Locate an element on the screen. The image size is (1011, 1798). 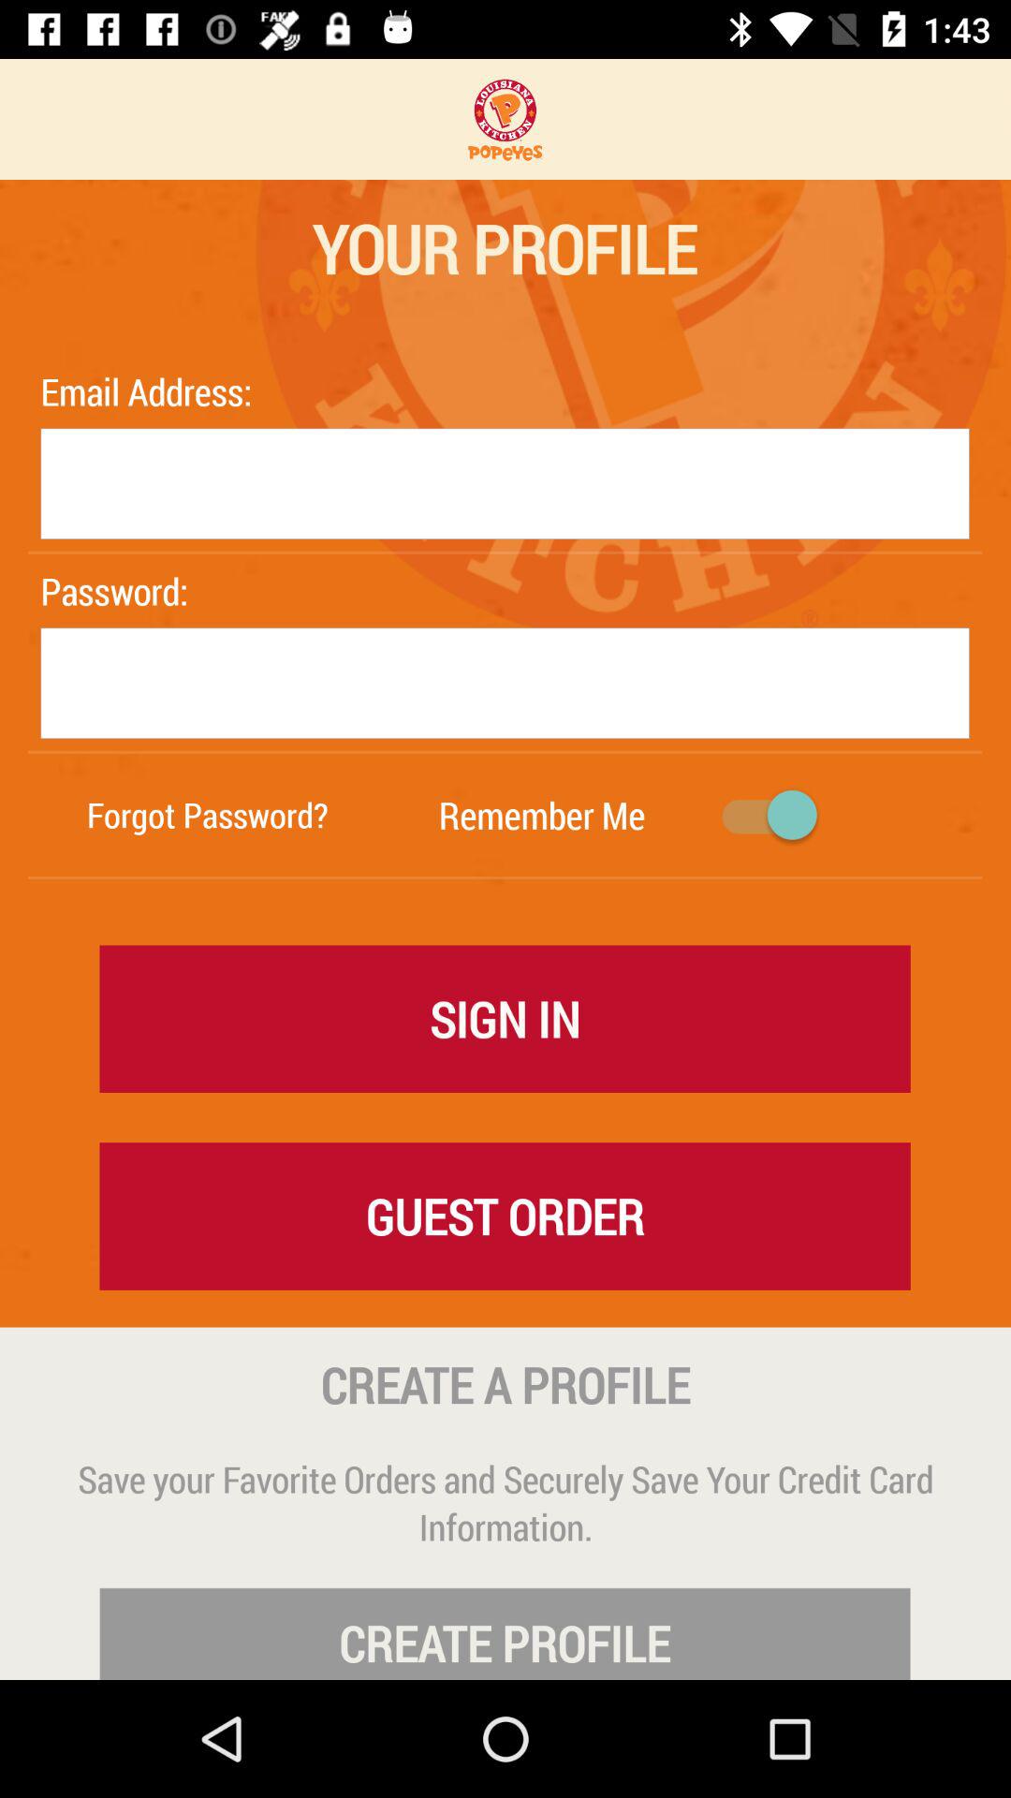
turn off the item above the create a profile icon is located at coordinates (505, 1216).